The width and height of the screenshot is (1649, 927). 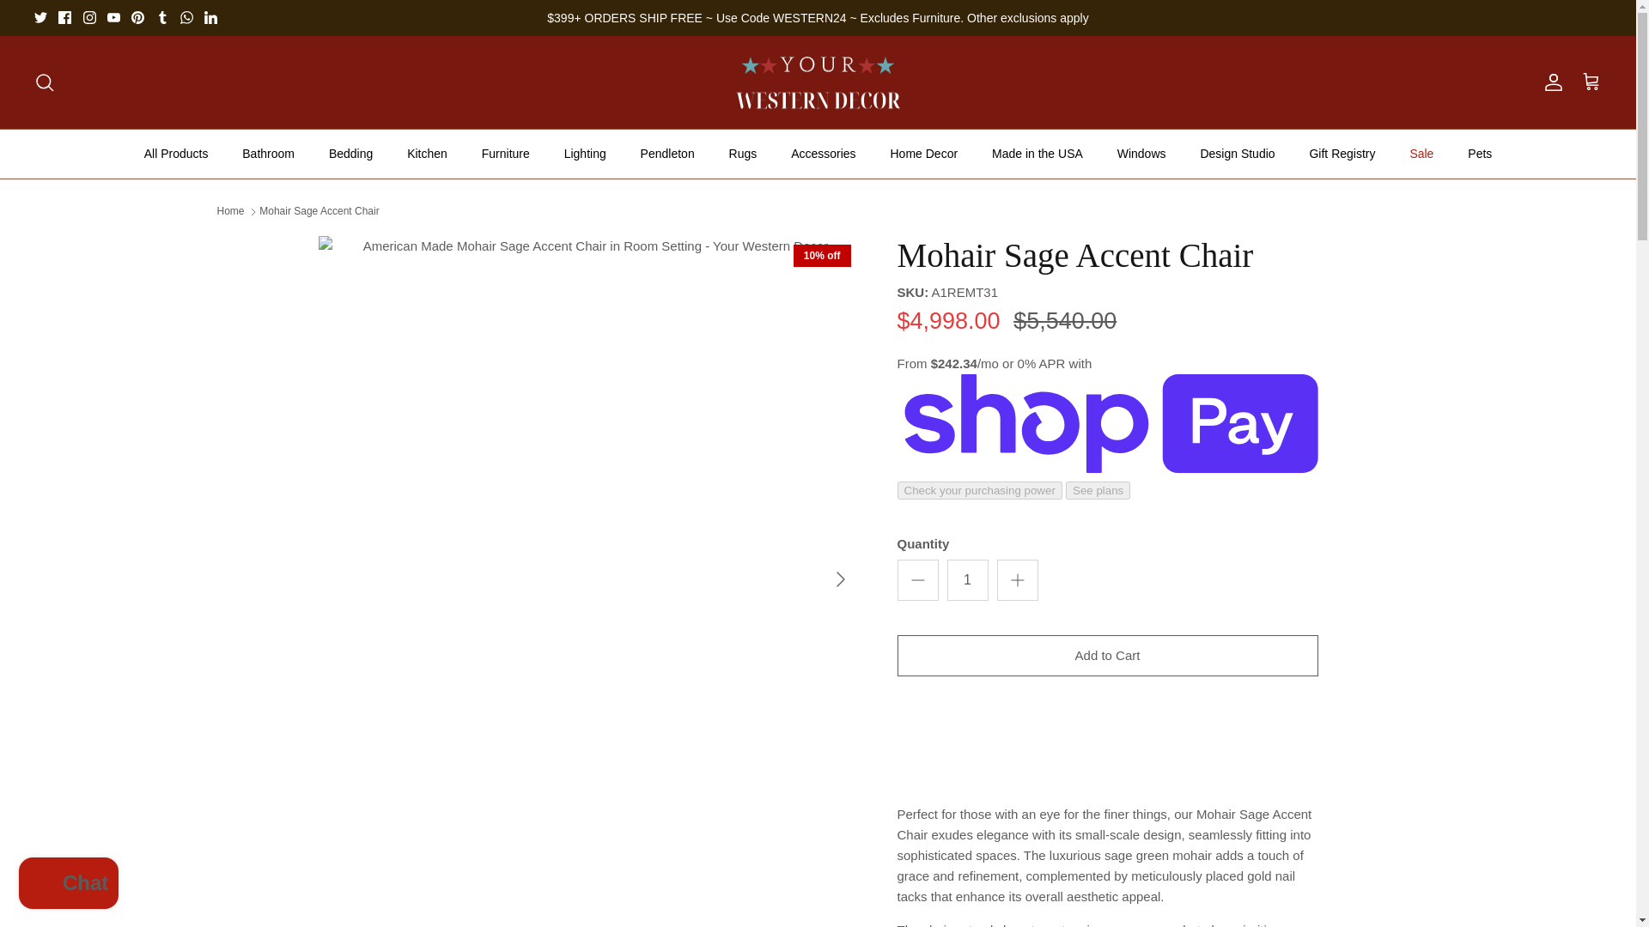 What do you see at coordinates (41, 17) in the screenshot?
I see `Twitter` at bounding box center [41, 17].